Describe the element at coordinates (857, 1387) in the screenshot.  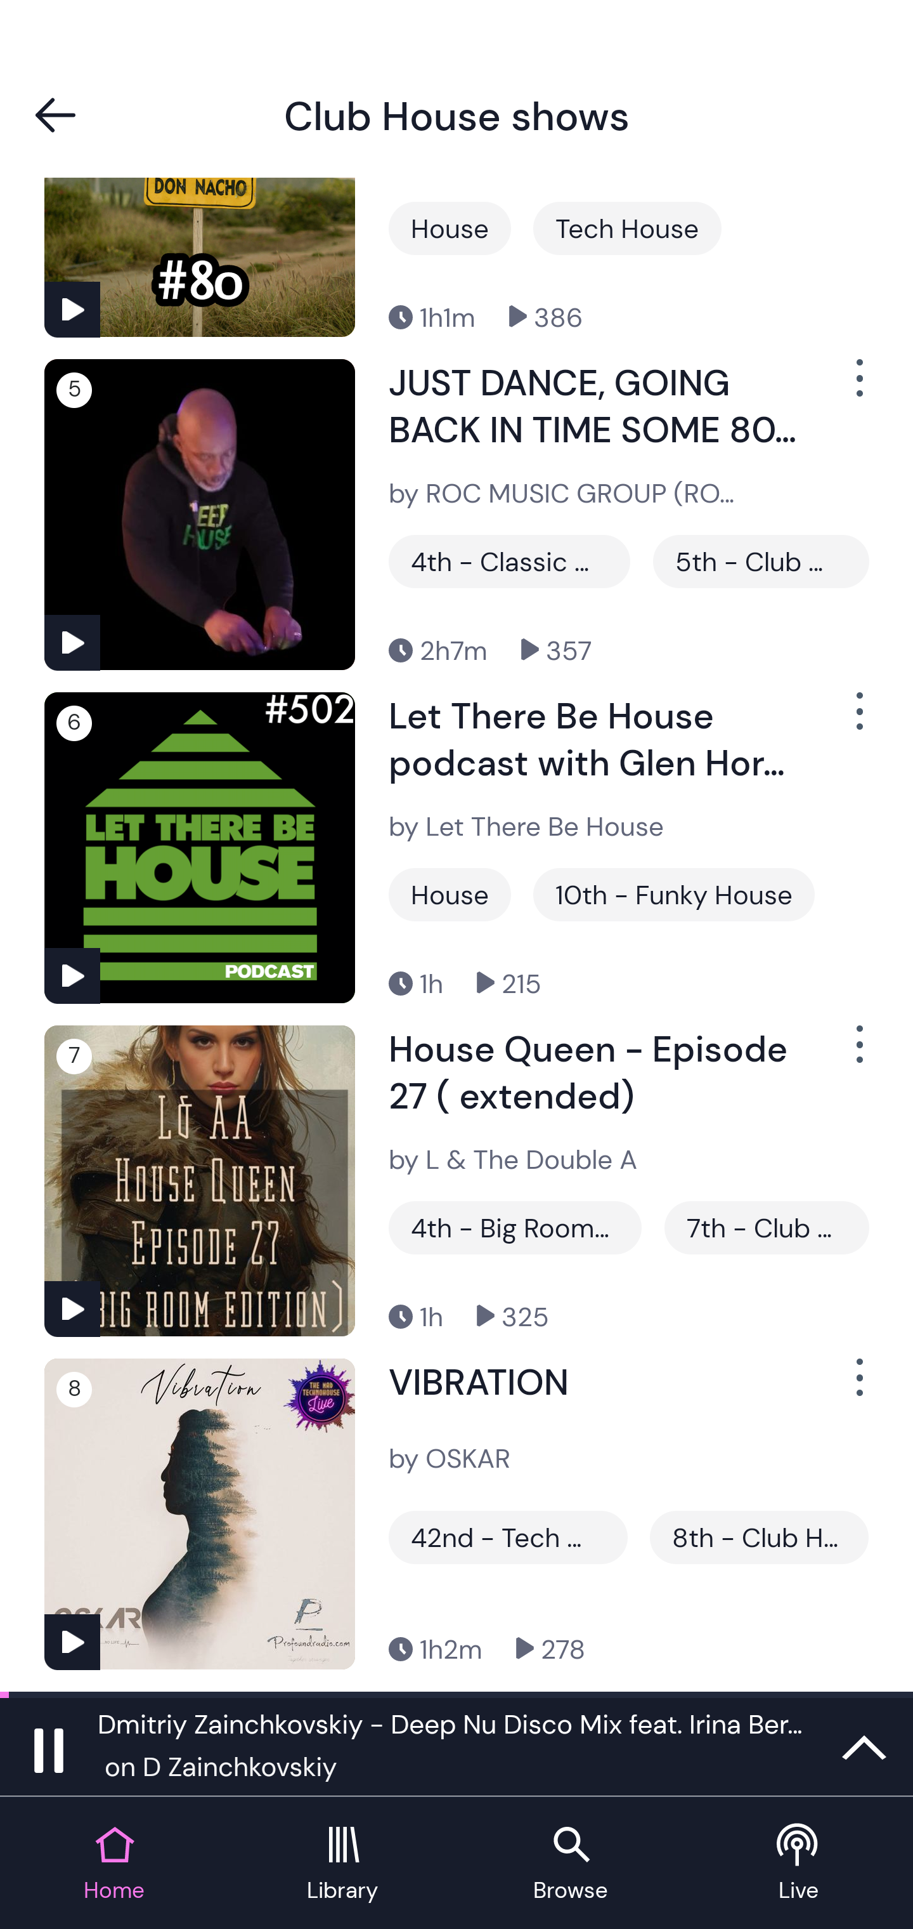
I see `Show Options Menu Button` at that location.